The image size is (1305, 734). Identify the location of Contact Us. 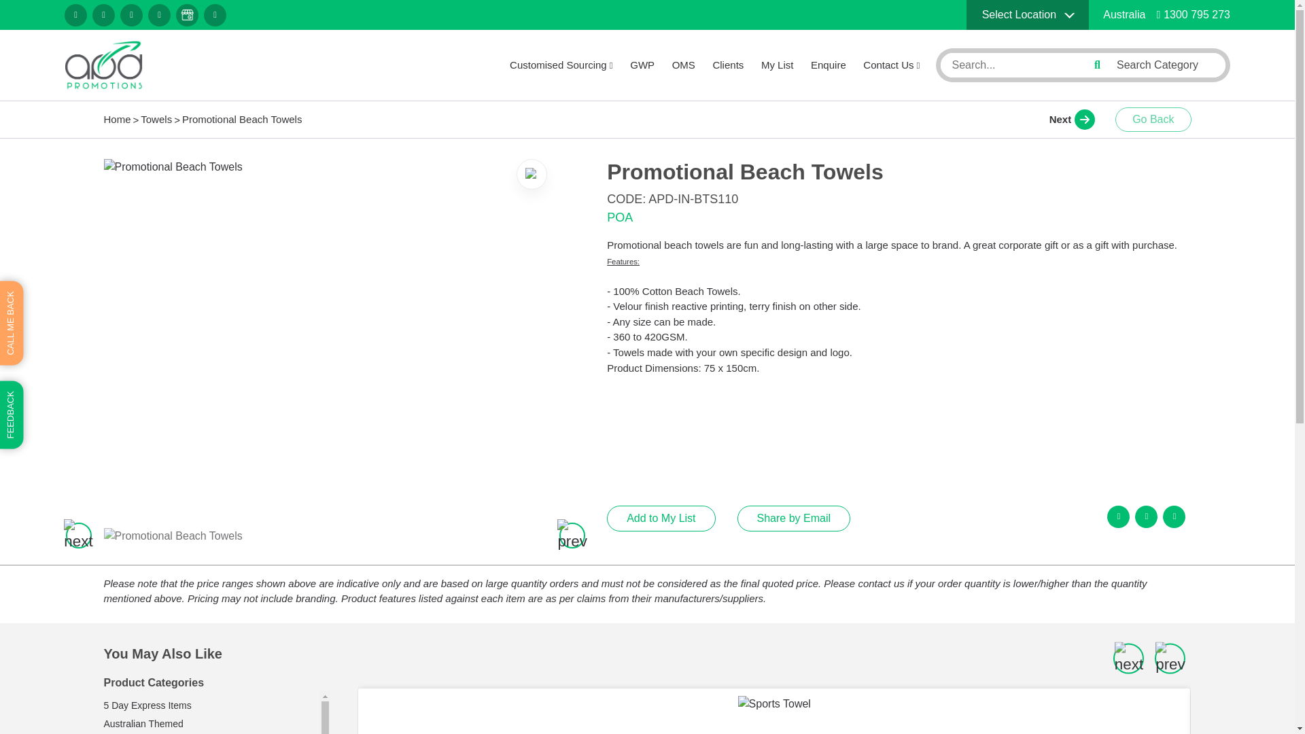
(891, 65).